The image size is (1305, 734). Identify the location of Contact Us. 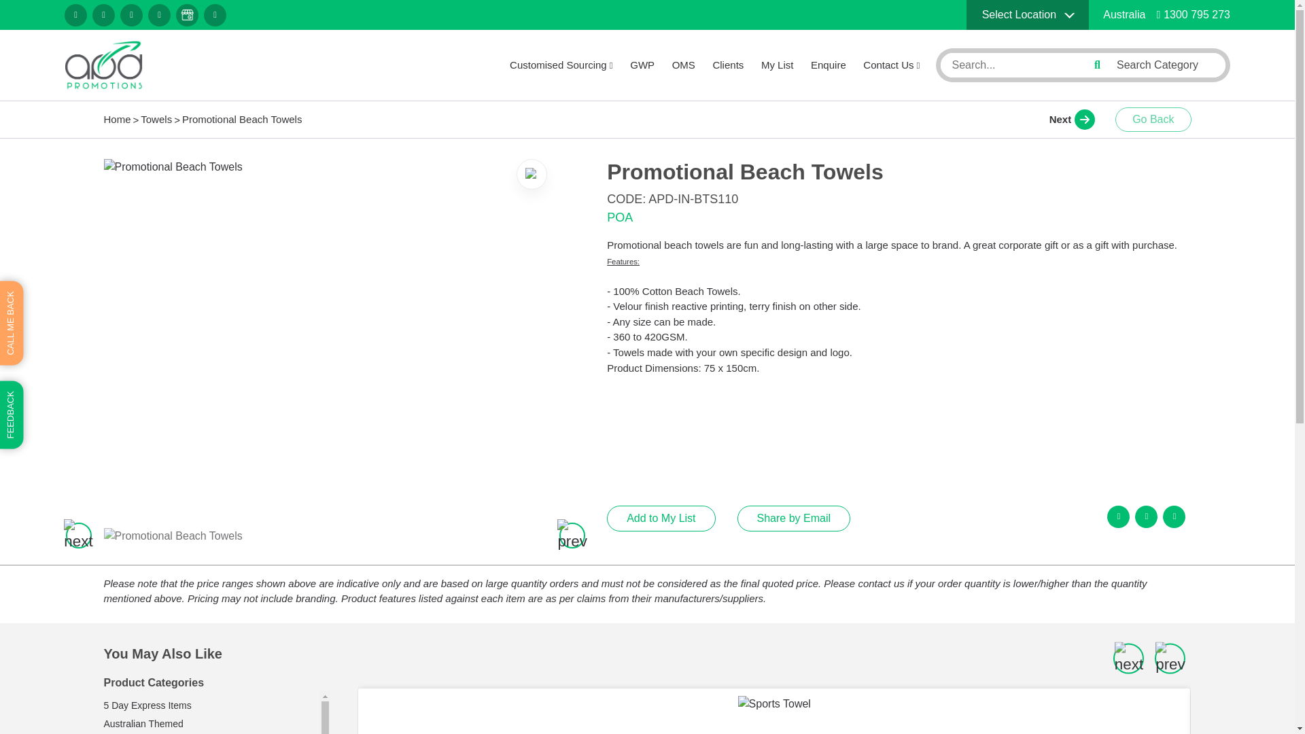
(891, 65).